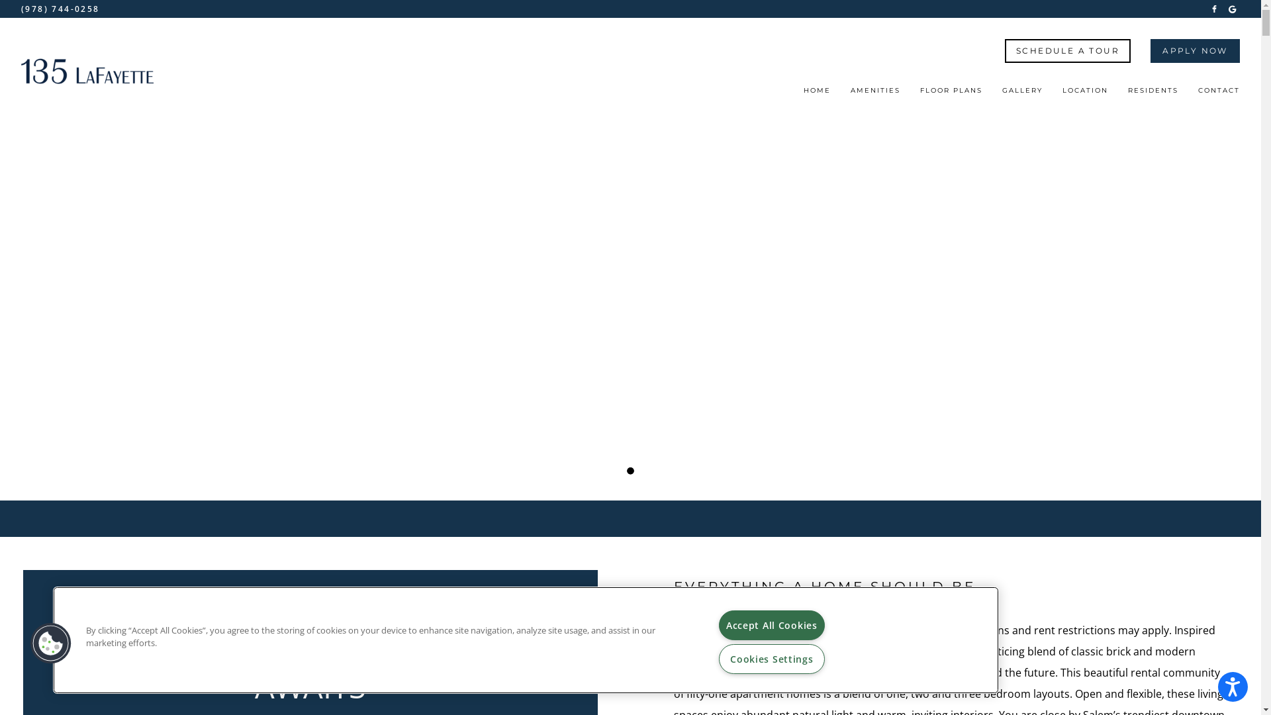  Describe the element at coordinates (772, 659) in the screenshot. I see `Cookies Settings` at that location.